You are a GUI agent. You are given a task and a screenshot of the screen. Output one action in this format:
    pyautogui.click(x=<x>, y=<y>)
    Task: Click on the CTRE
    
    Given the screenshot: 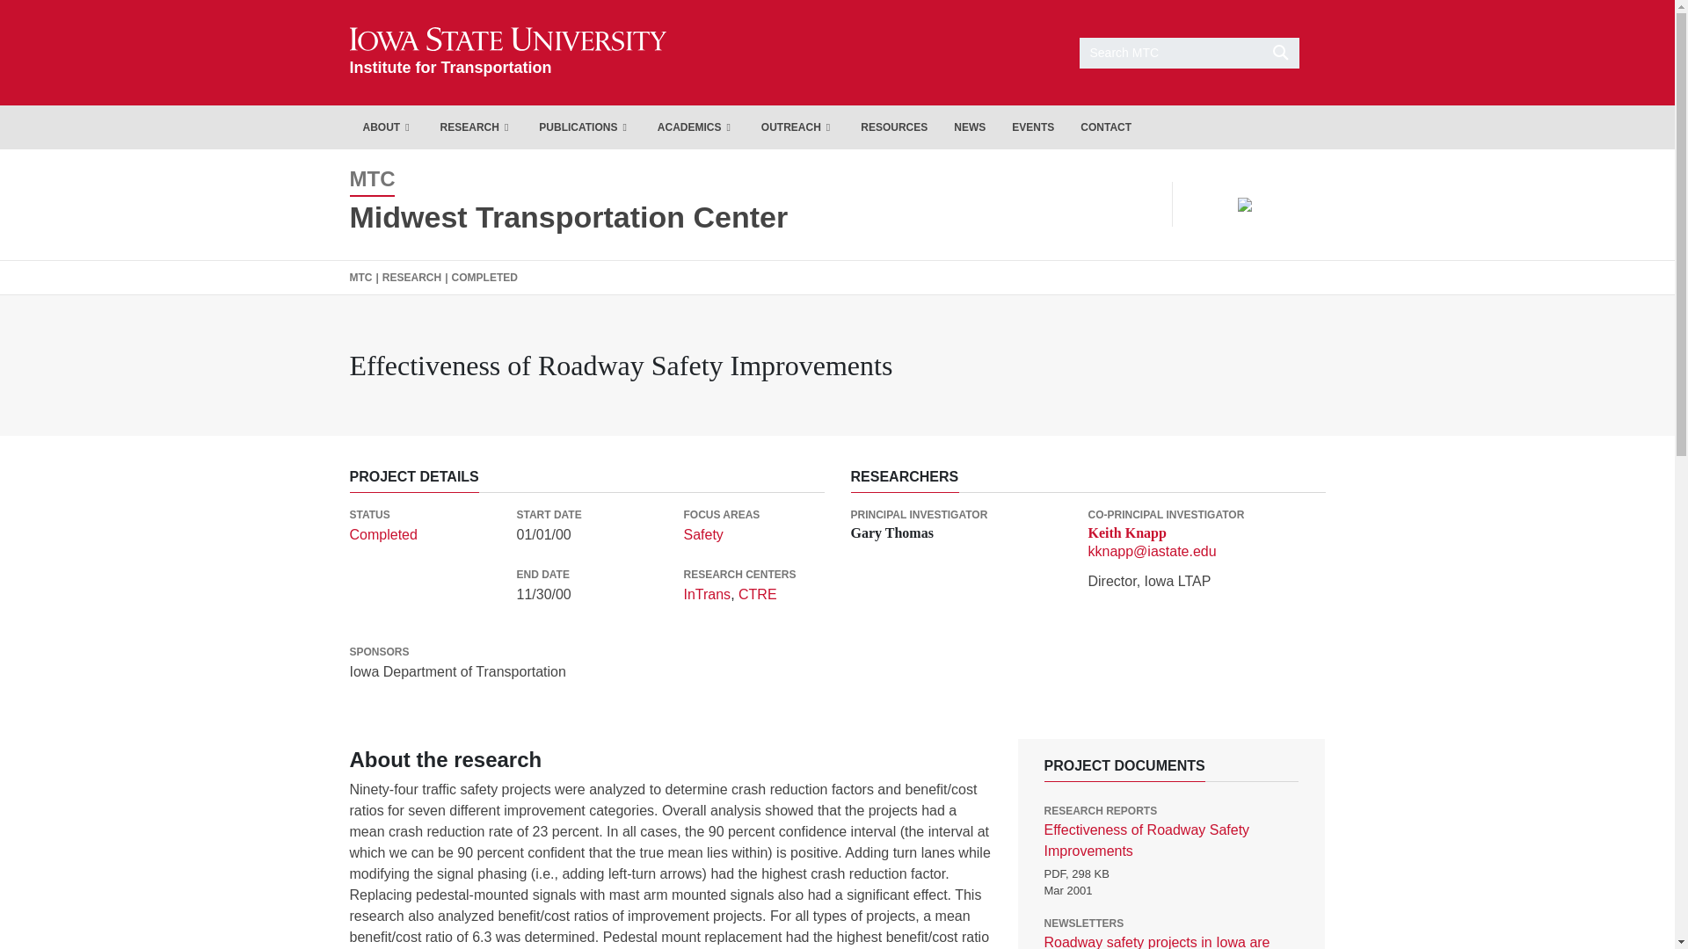 What is the action you would take?
    pyautogui.click(x=477, y=127)
    